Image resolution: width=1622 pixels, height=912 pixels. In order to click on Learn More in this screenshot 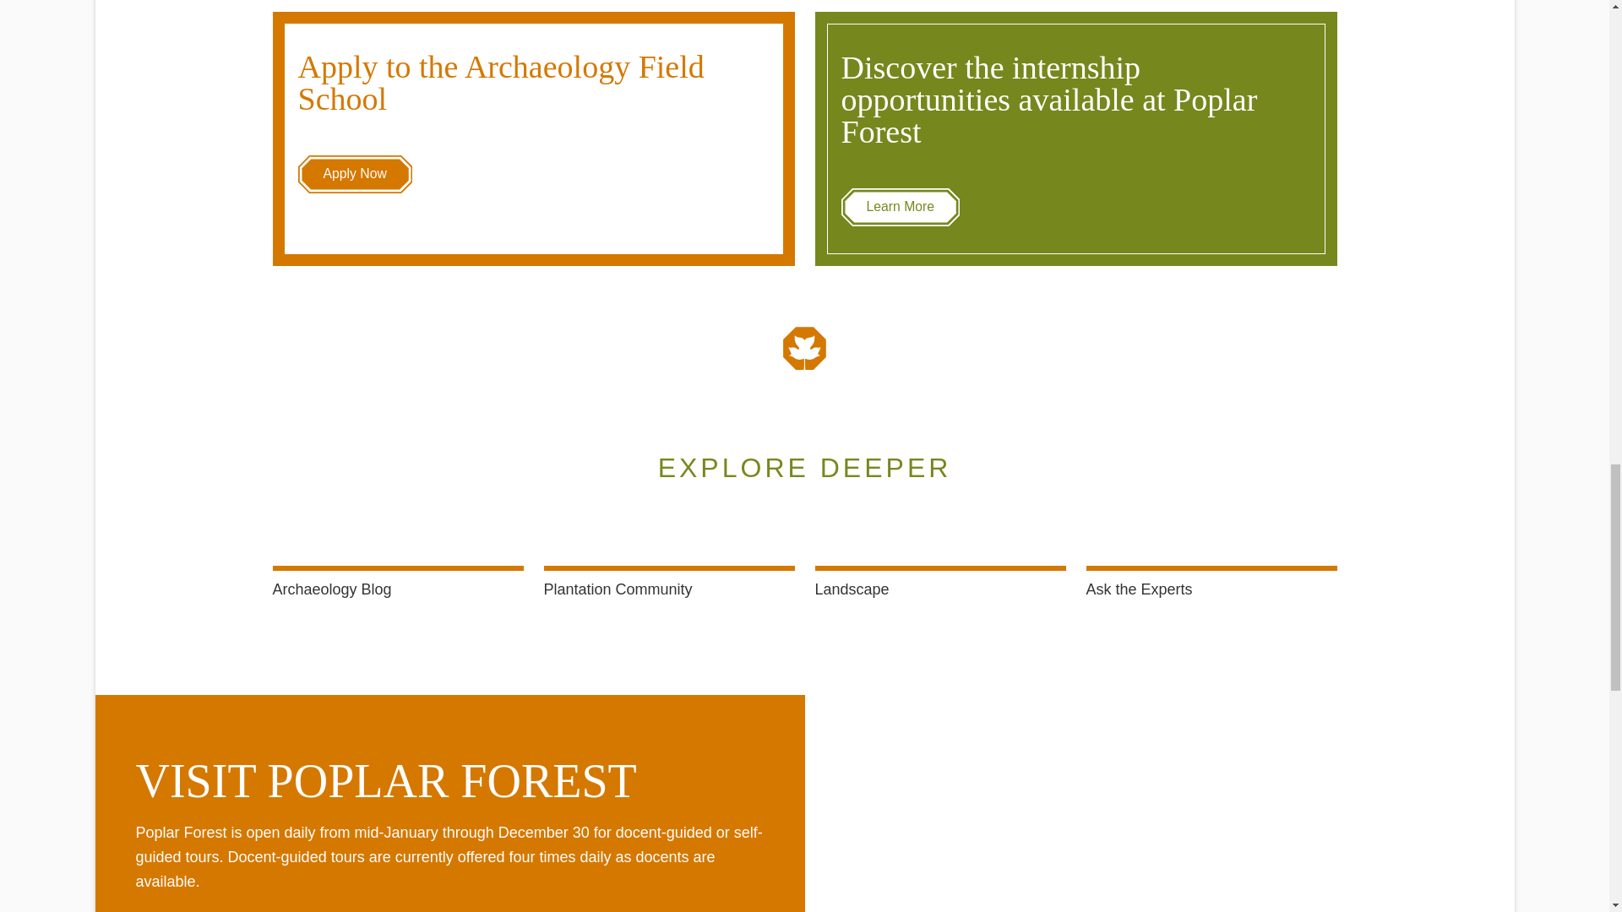, I will do `click(901, 206)`.